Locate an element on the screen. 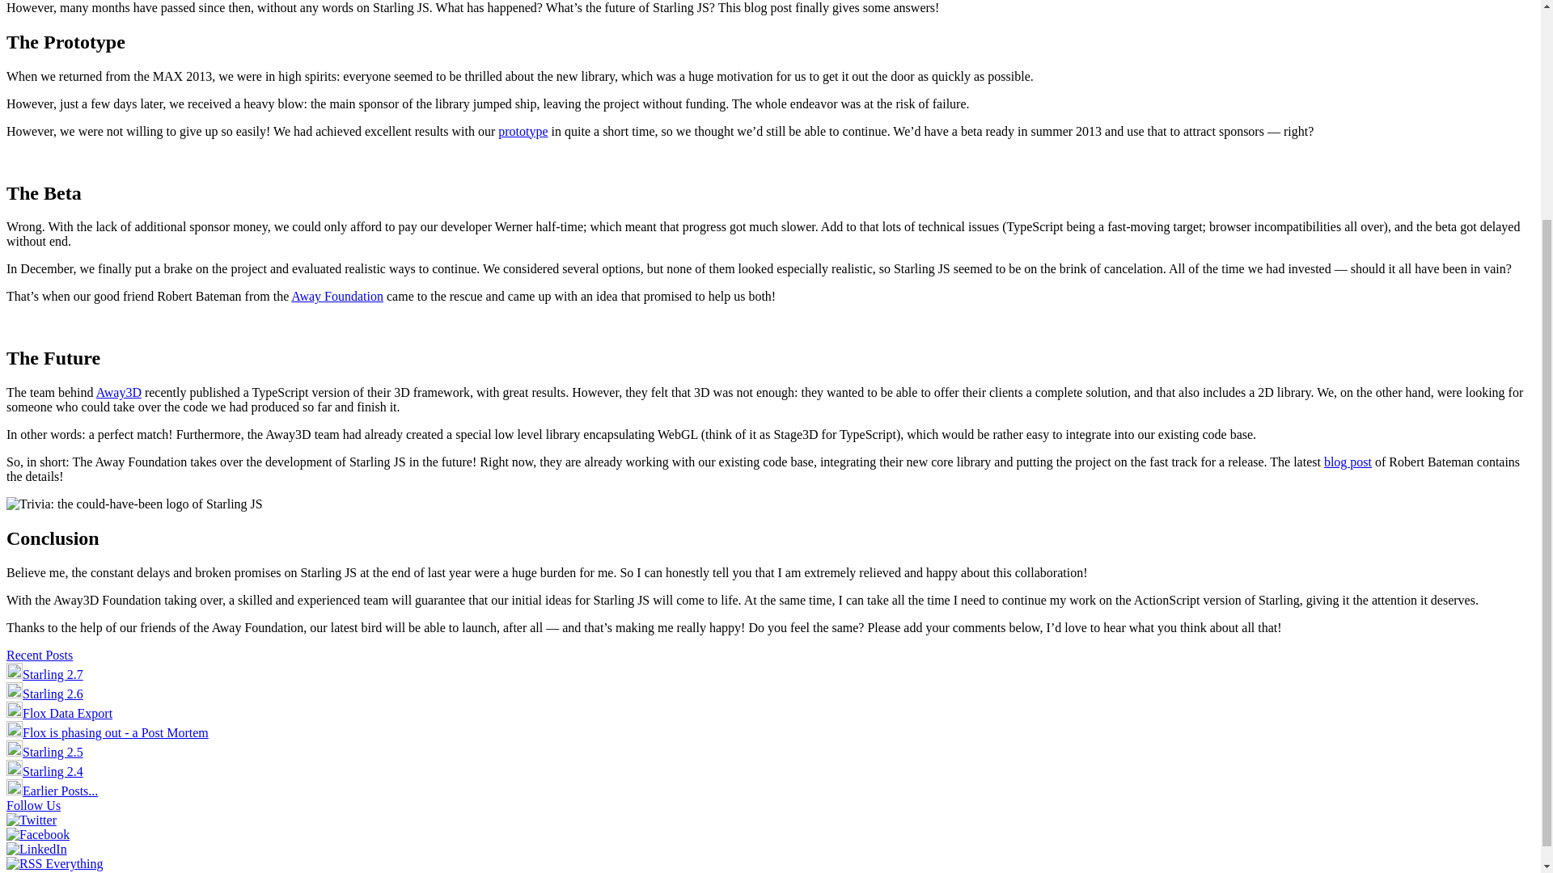 This screenshot has height=873, width=1553. Starling 2.6 is located at coordinates (44, 694).